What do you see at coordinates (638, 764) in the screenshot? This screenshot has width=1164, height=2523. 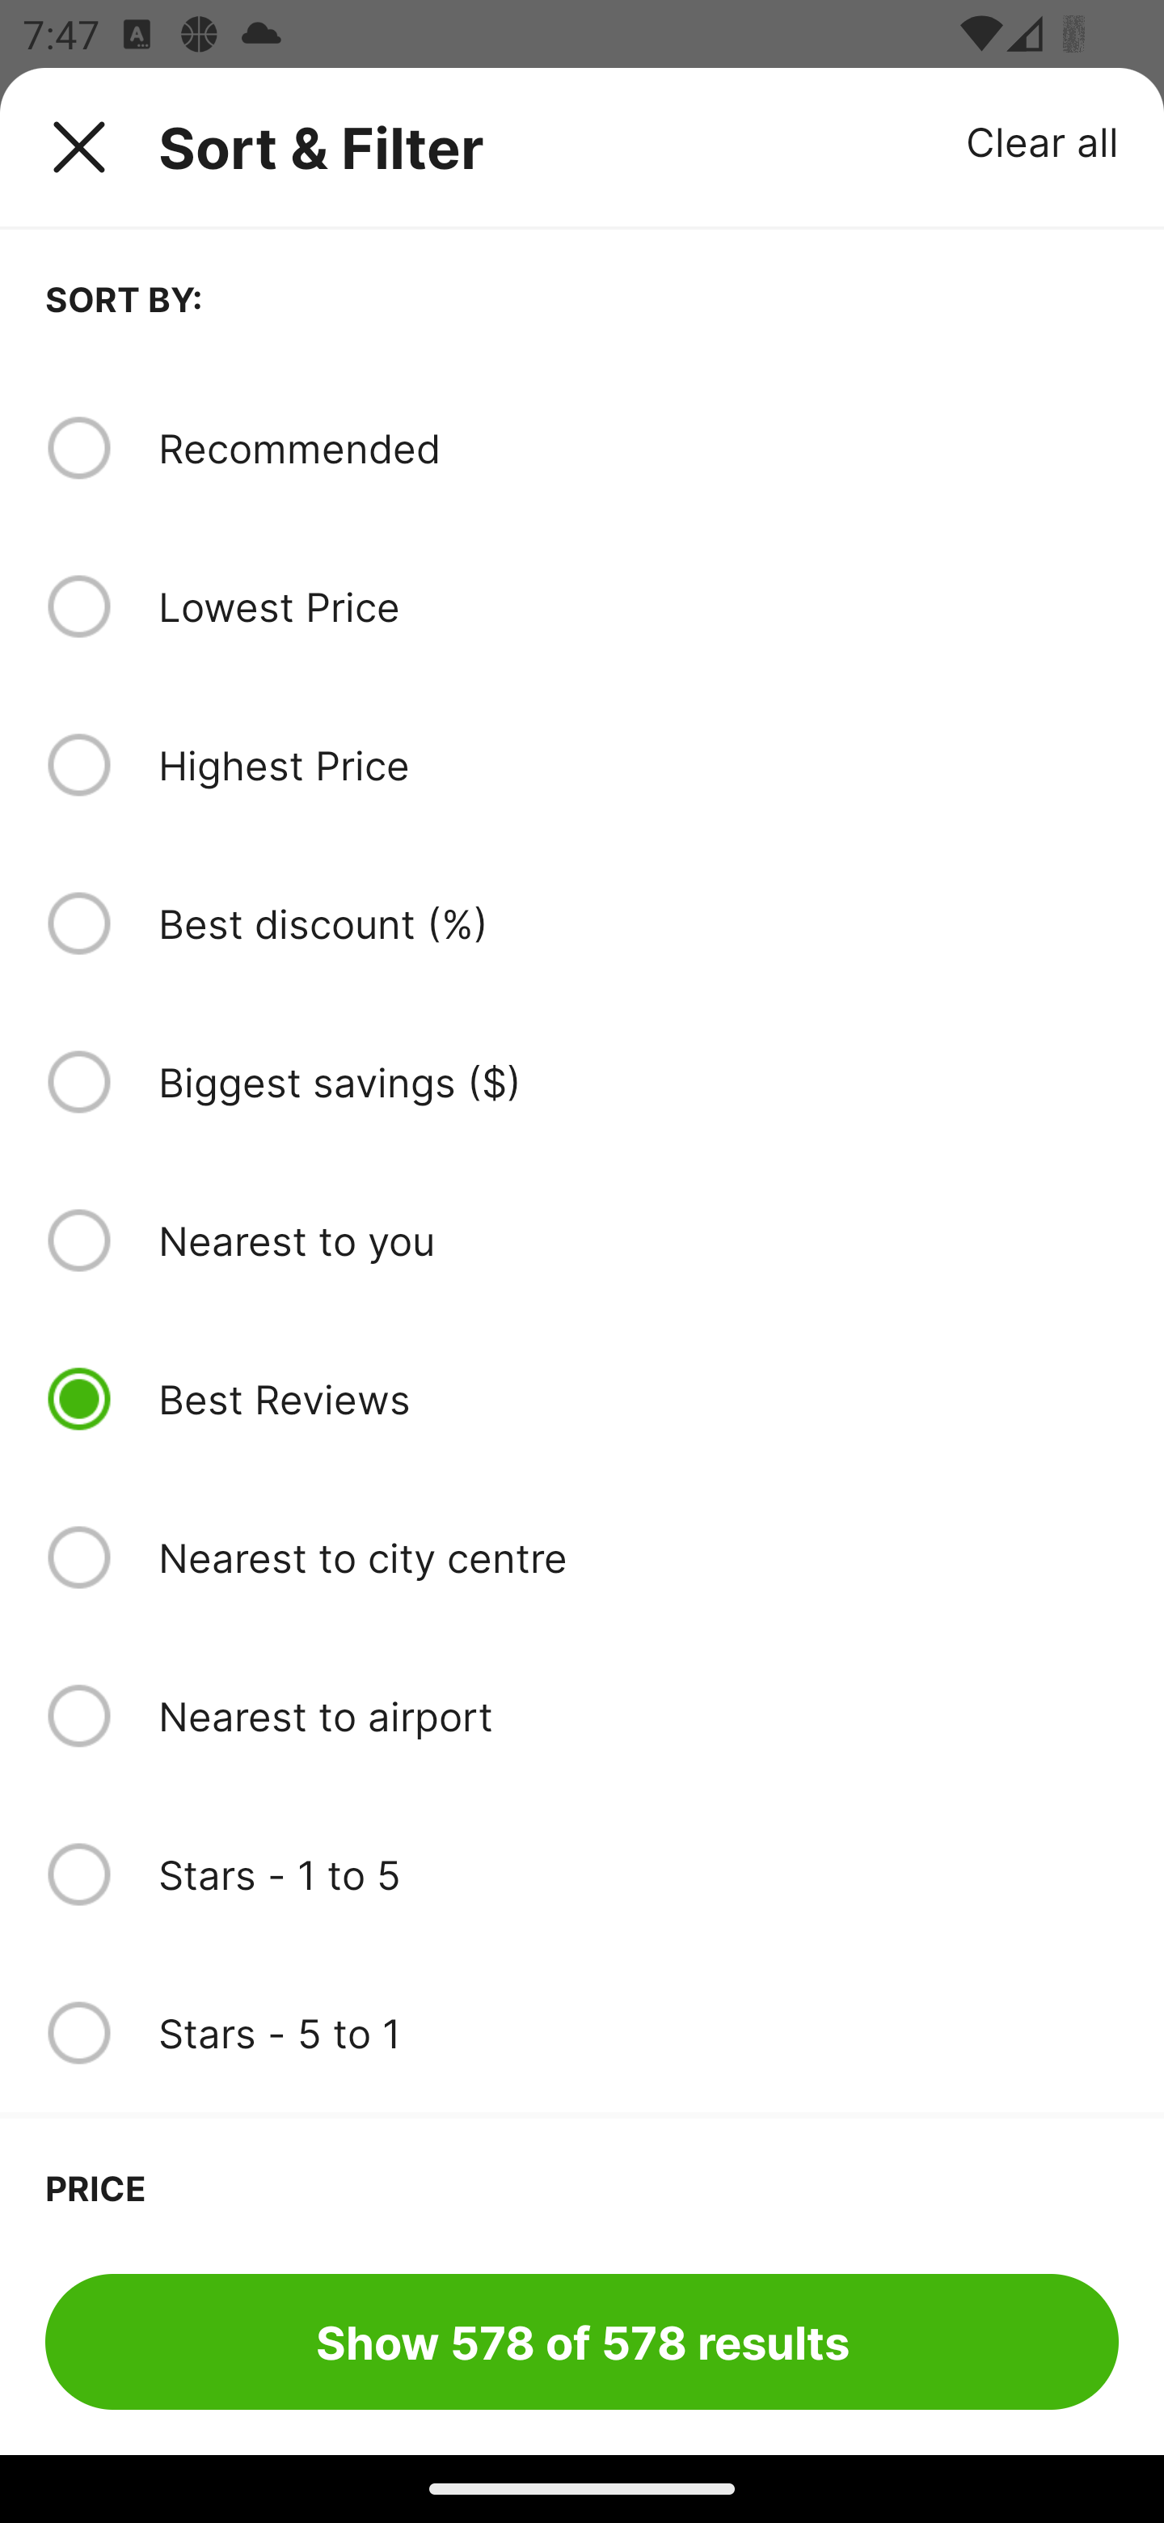 I see `Highest Price` at bounding box center [638, 764].